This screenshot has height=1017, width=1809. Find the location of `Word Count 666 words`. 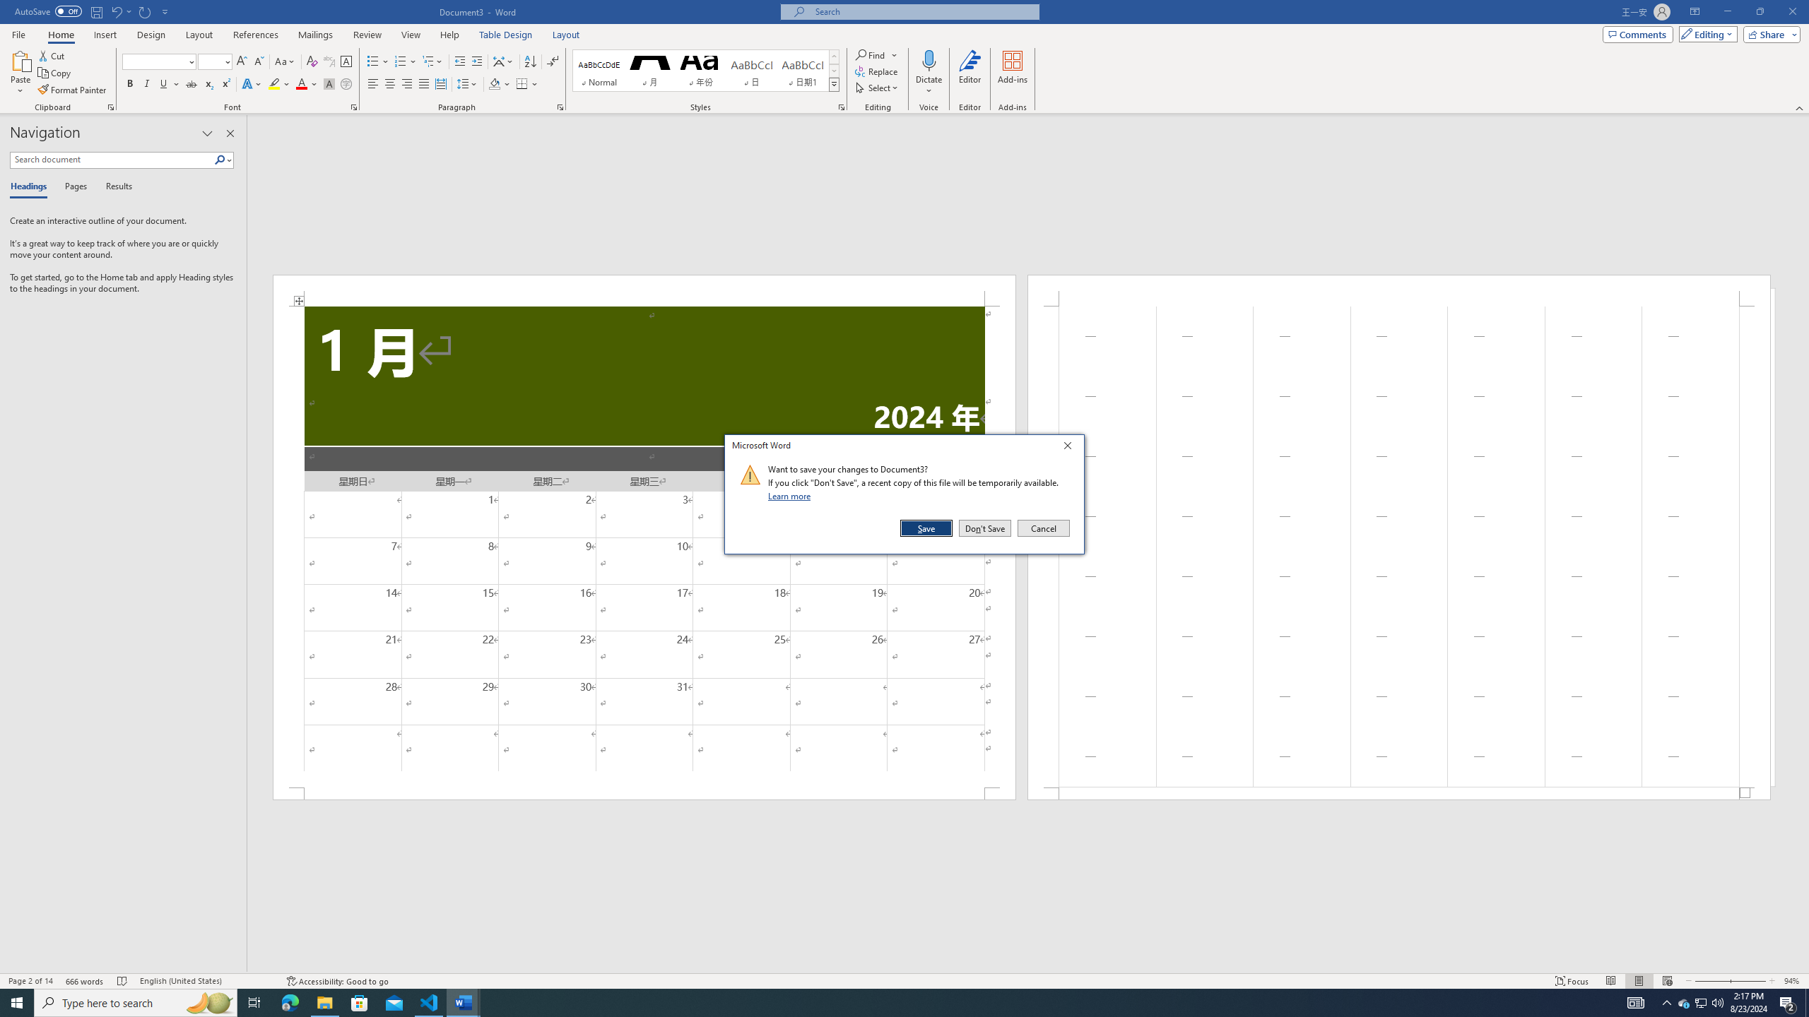

Word Count 666 words is located at coordinates (86, 981).